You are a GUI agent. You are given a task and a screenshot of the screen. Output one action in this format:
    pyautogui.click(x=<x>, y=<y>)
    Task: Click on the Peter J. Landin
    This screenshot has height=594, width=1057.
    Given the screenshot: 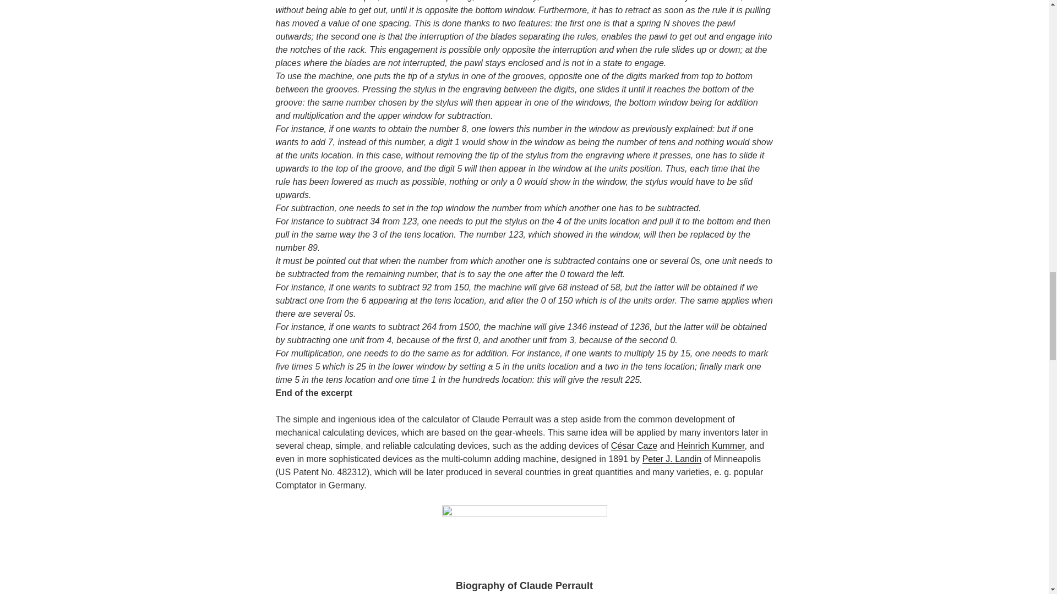 What is the action you would take?
    pyautogui.click(x=672, y=459)
    